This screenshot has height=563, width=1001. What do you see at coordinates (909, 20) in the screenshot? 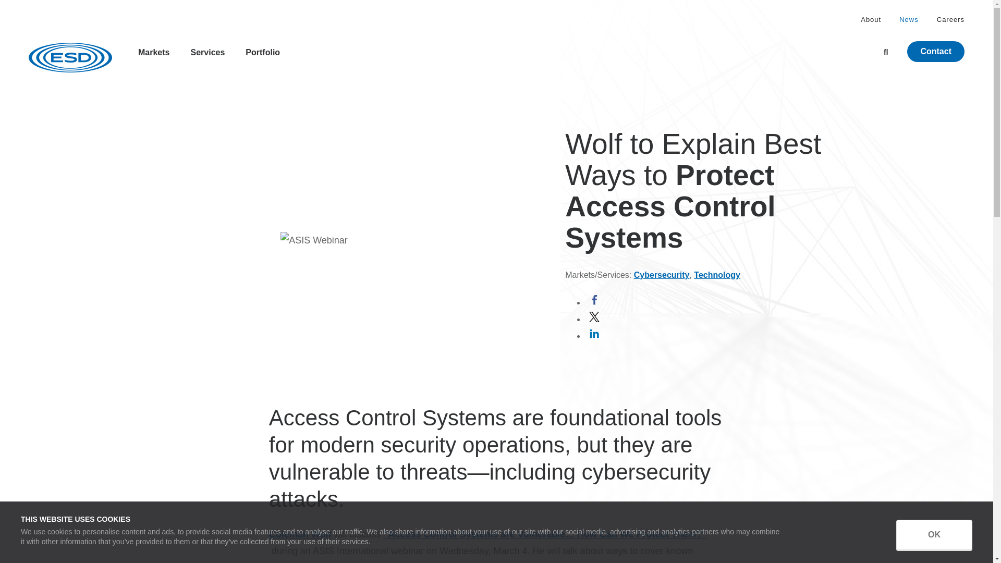
I see `News` at bounding box center [909, 20].